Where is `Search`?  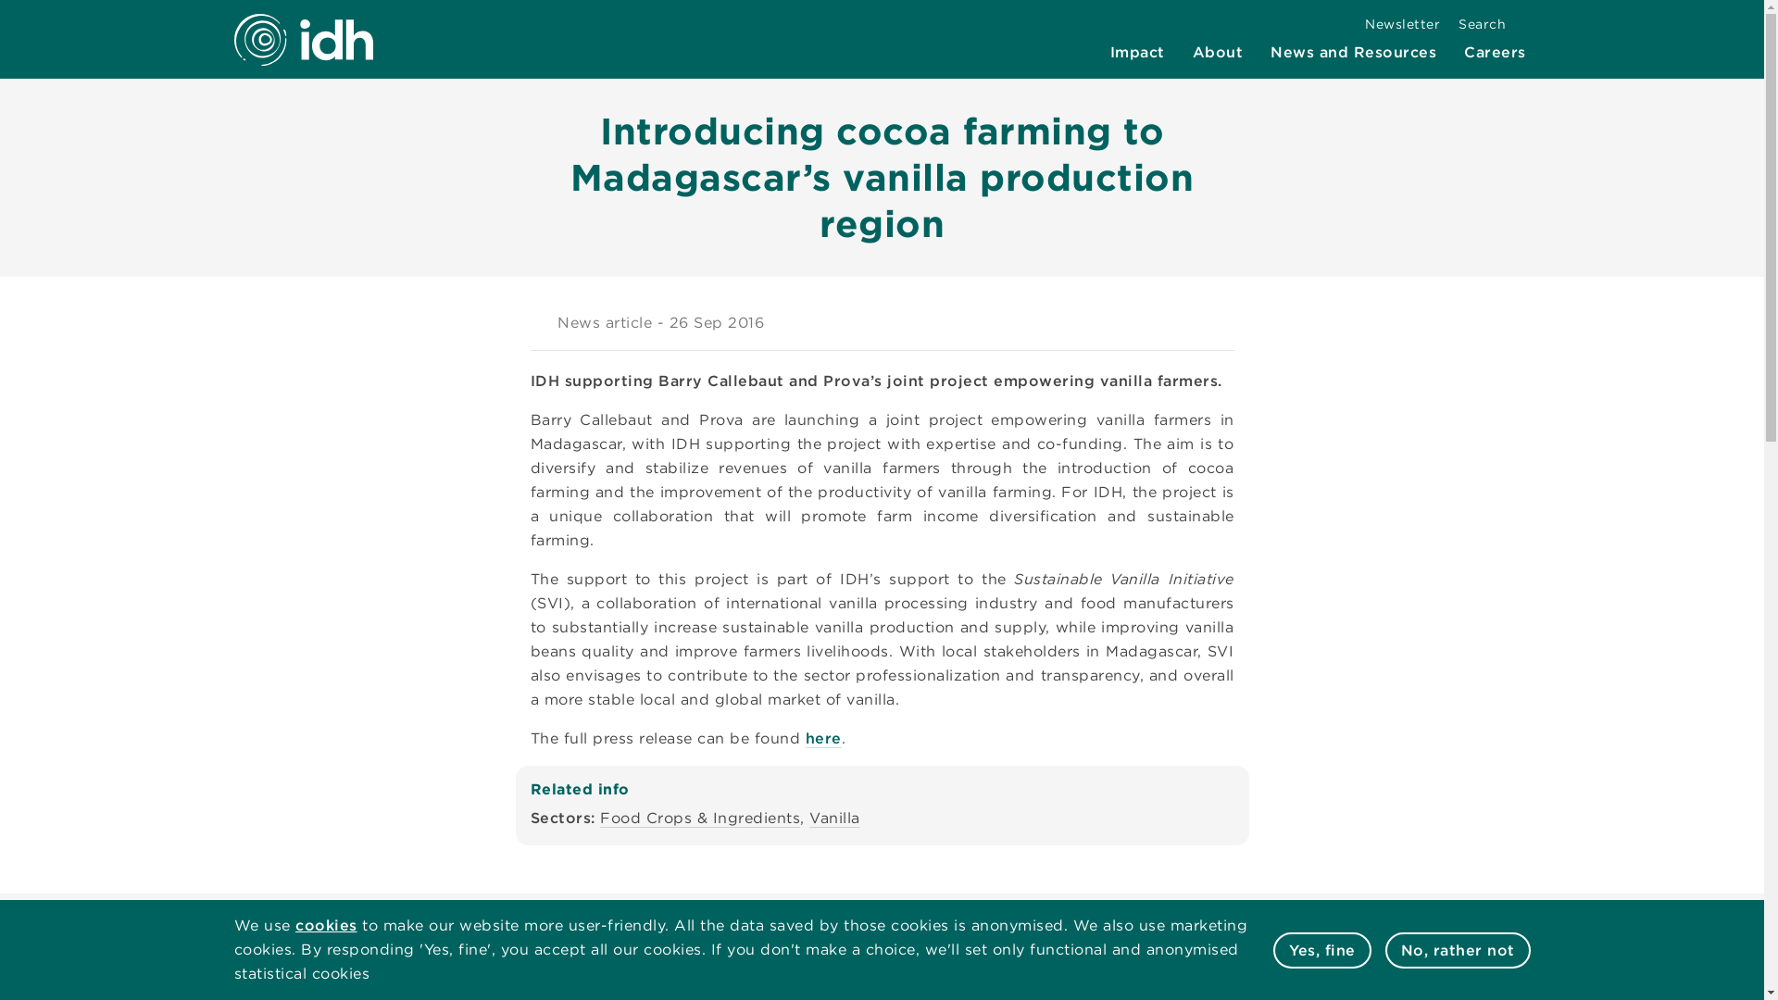
Search is located at coordinates (1491, 24).